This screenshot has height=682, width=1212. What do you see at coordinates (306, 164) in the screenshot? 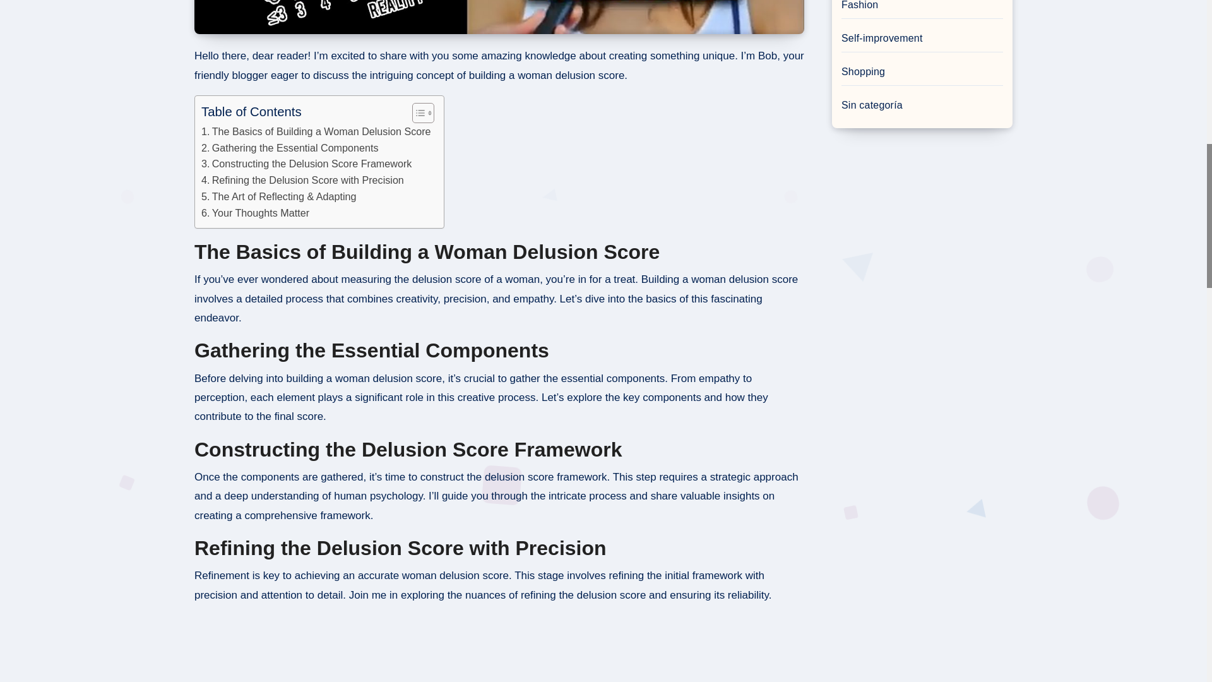
I see `Constructing the Delusion Score Framework` at bounding box center [306, 164].